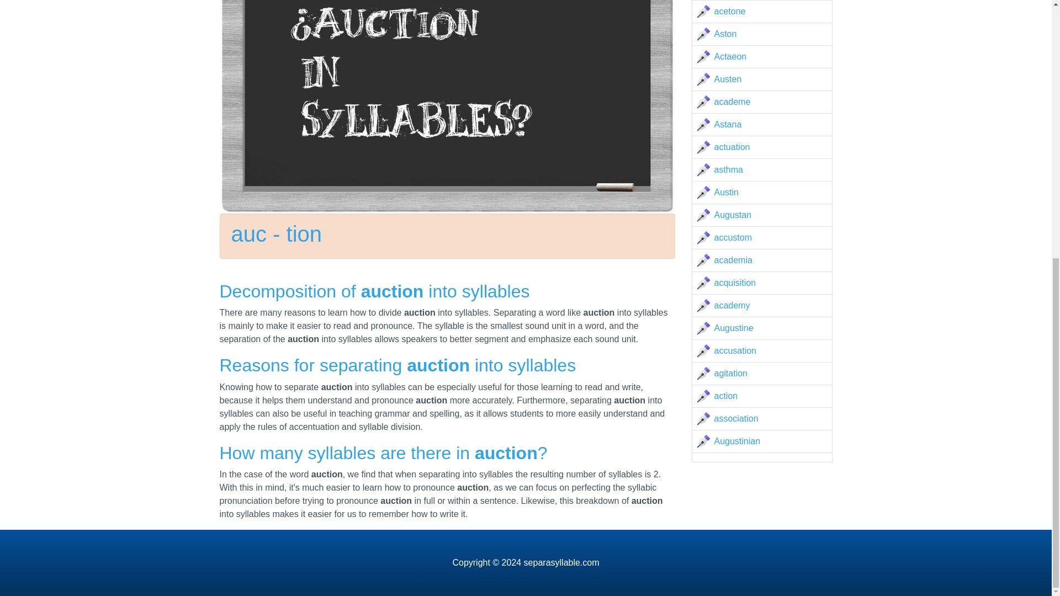 The image size is (1060, 596). Describe the element at coordinates (735, 350) in the screenshot. I see `accusation` at that location.